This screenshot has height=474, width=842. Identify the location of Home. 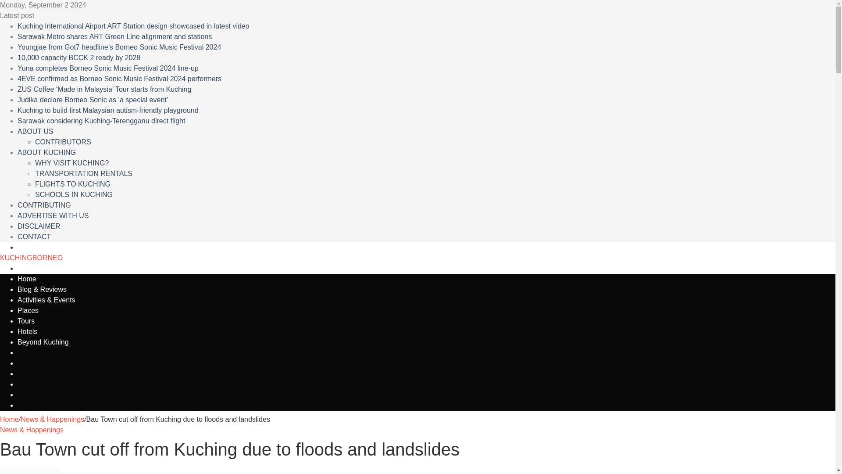
(27, 279).